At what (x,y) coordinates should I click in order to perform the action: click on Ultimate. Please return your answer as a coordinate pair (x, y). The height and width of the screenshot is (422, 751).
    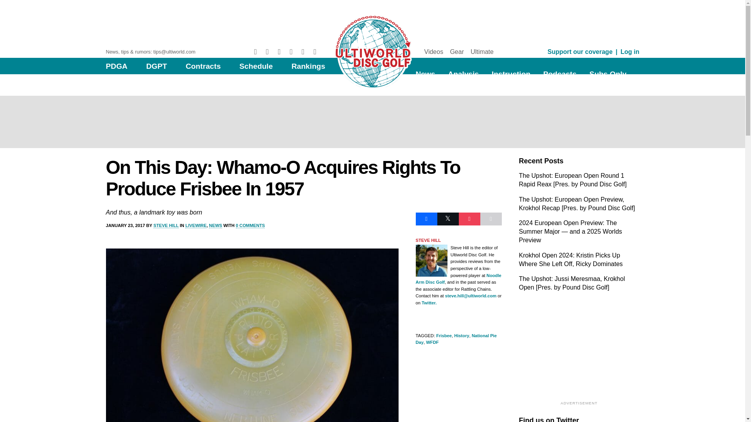
    Looking at the image, I should click on (482, 52).